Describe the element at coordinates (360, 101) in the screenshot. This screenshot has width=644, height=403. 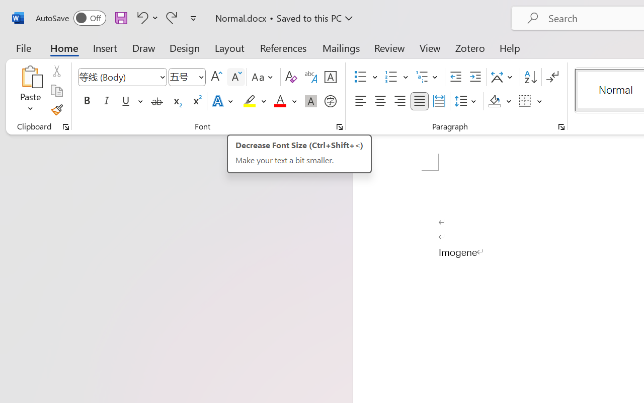
I see `Align Left` at that location.